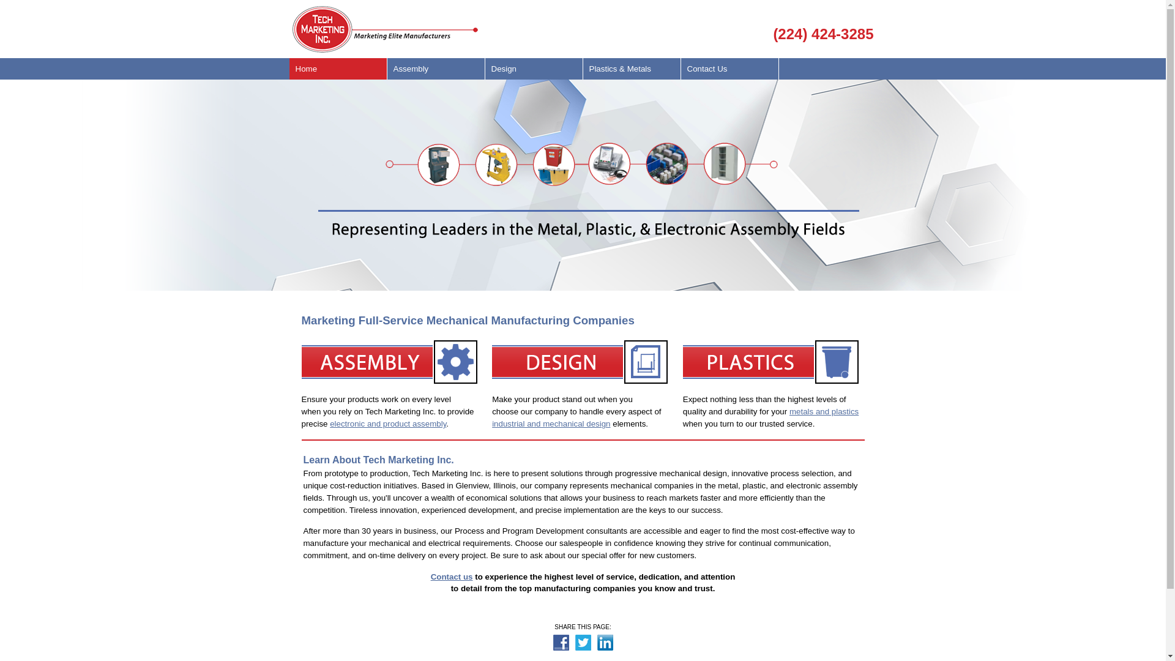  What do you see at coordinates (452, 577) in the screenshot?
I see `Contact us` at bounding box center [452, 577].